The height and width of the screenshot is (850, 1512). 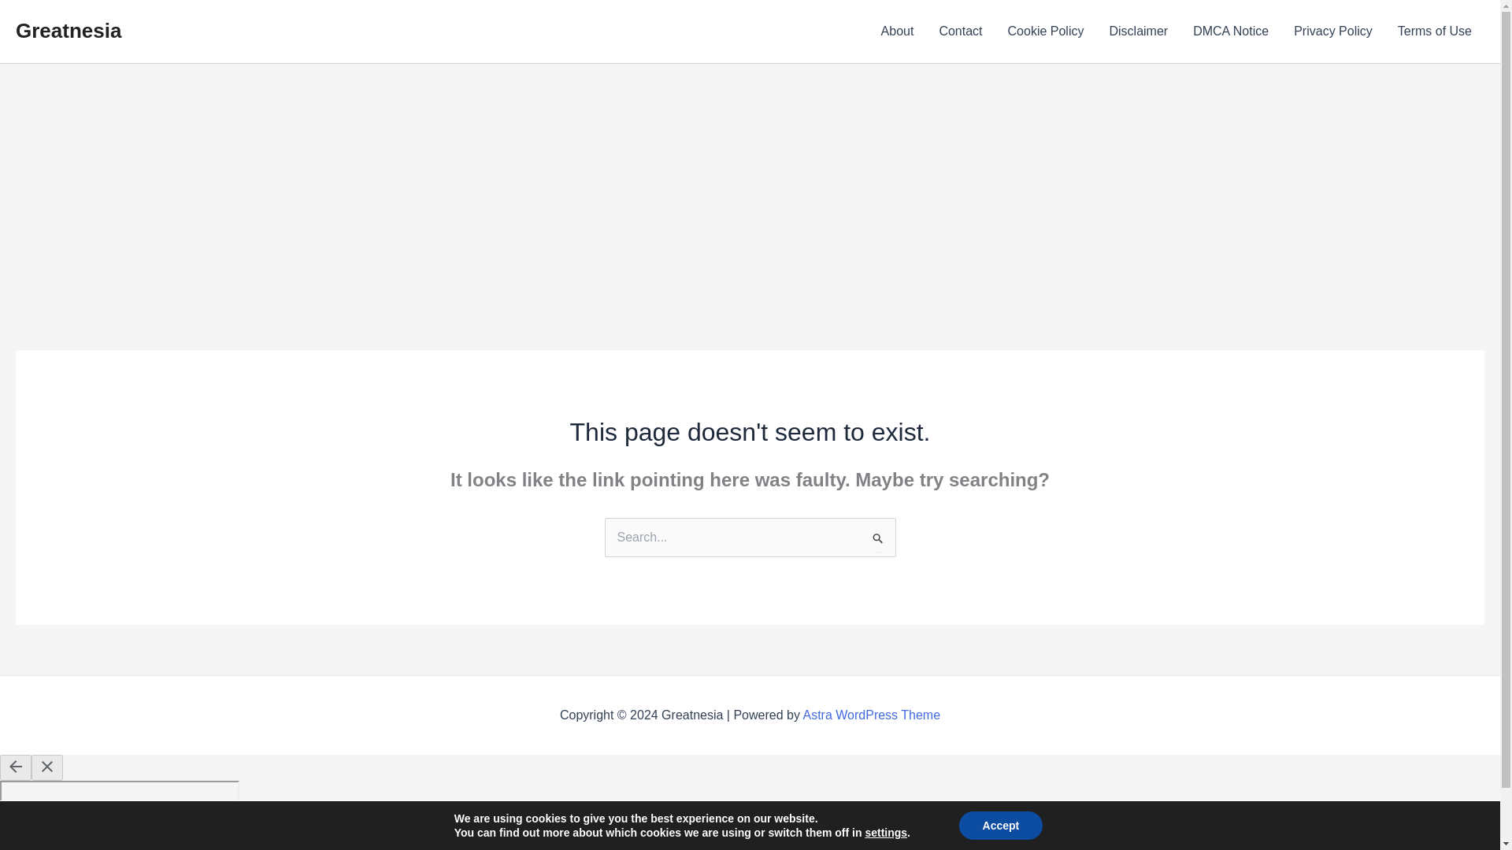 What do you see at coordinates (897, 31) in the screenshot?
I see `About` at bounding box center [897, 31].